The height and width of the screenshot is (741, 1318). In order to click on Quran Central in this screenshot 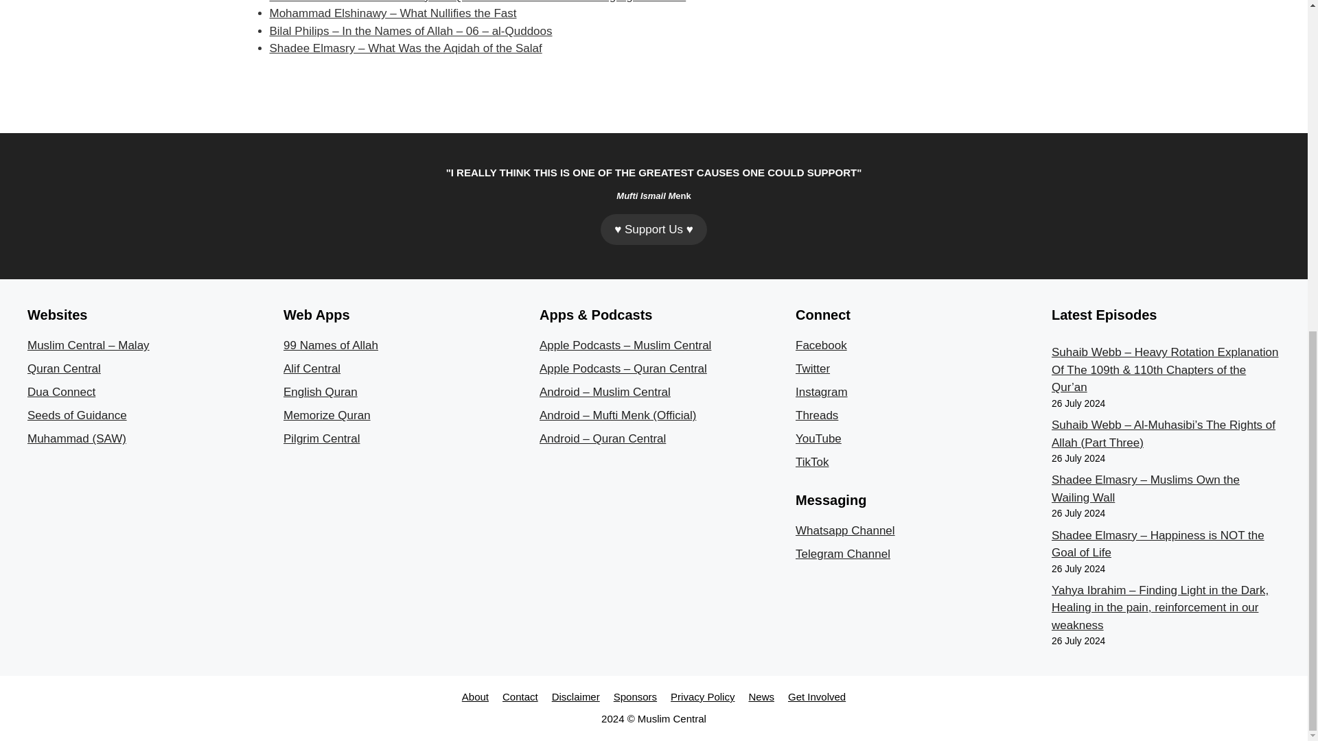, I will do `click(65, 368)`.